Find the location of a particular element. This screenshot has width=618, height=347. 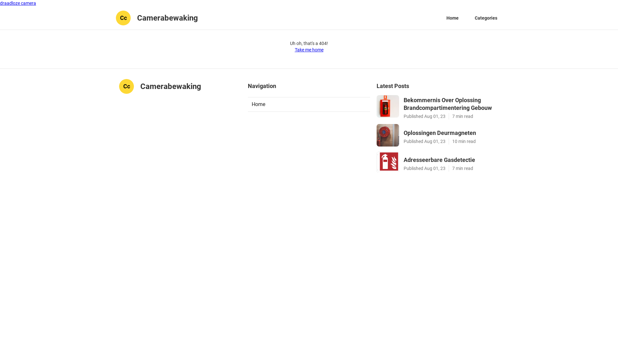

Home is located at coordinates (309, 104).